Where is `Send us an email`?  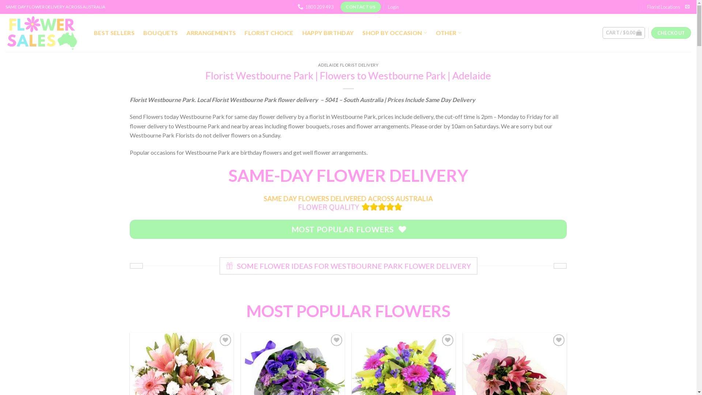
Send us an email is located at coordinates (687, 7).